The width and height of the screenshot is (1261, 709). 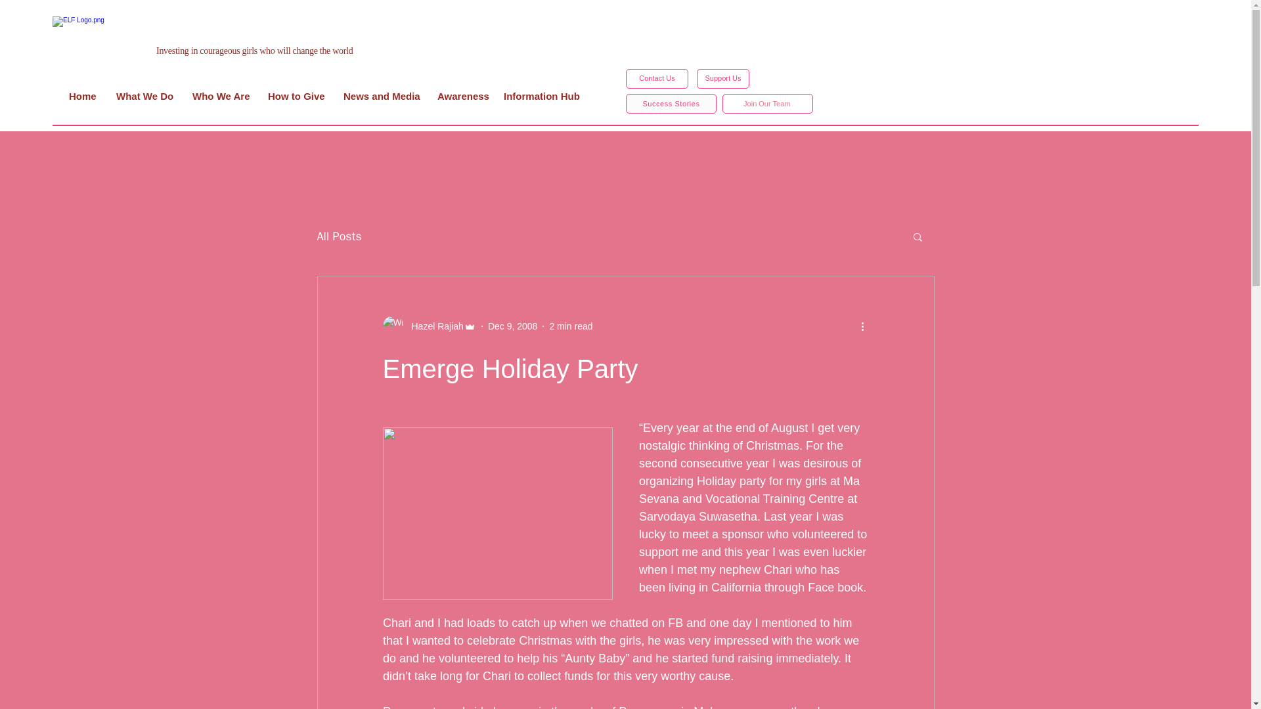 I want to click on News and Media, so click(x=380, y=96).